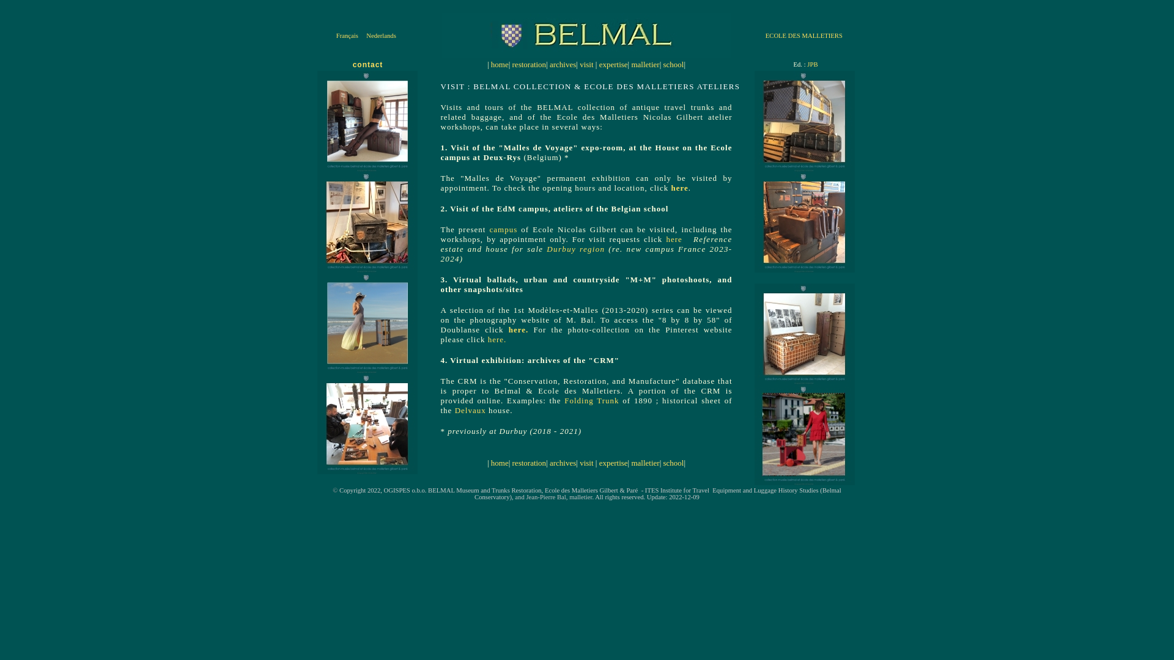  What do you see at coordinates (563, 65) in the screenshot?
I see `archives` at bounding box center [563, 65].